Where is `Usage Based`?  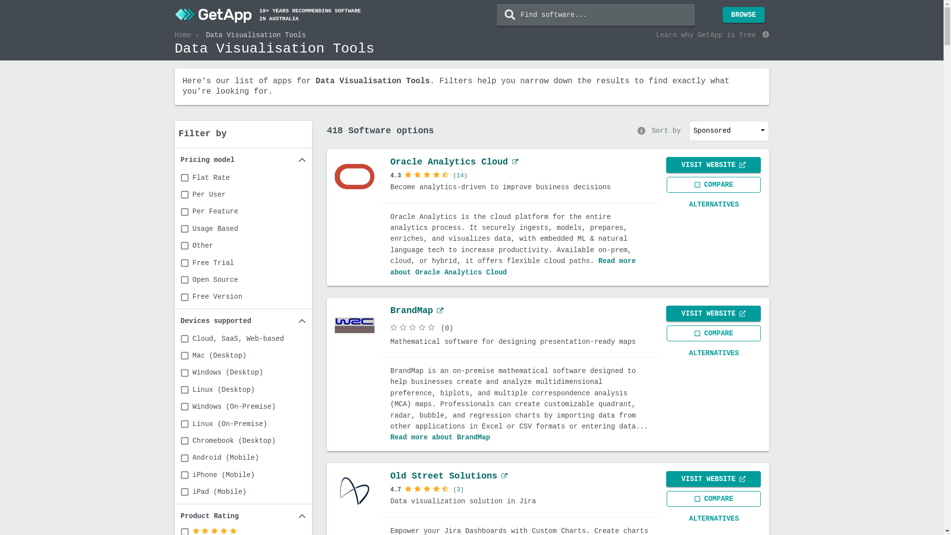 Usage Based is located at coordinates (243, 229).